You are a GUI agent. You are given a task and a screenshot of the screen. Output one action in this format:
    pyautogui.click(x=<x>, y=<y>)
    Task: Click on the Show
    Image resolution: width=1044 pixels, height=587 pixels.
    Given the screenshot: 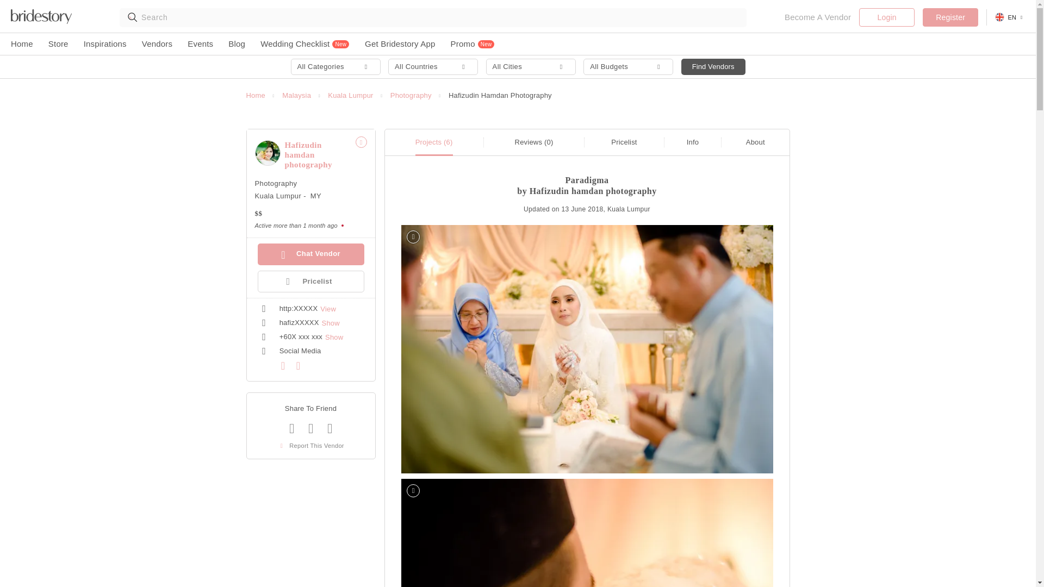 What is the action you would take?
    pyautogui.click(x=331, y=323)
    